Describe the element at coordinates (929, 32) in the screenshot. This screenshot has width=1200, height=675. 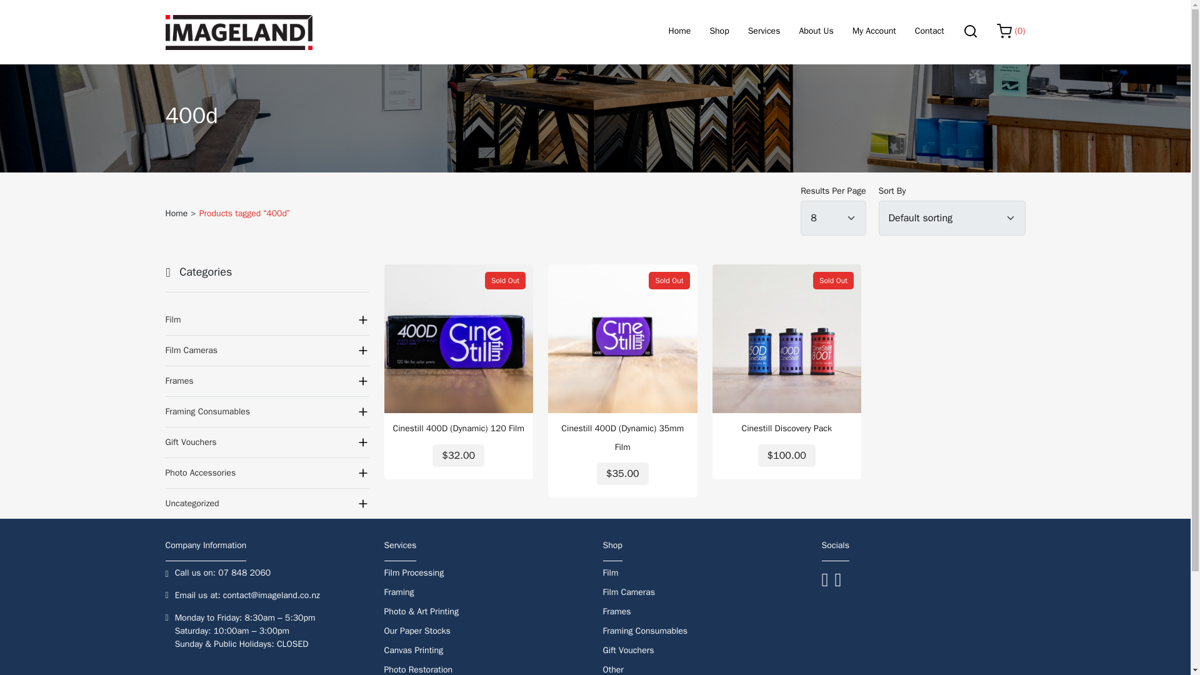
I see `Contact` at that location.